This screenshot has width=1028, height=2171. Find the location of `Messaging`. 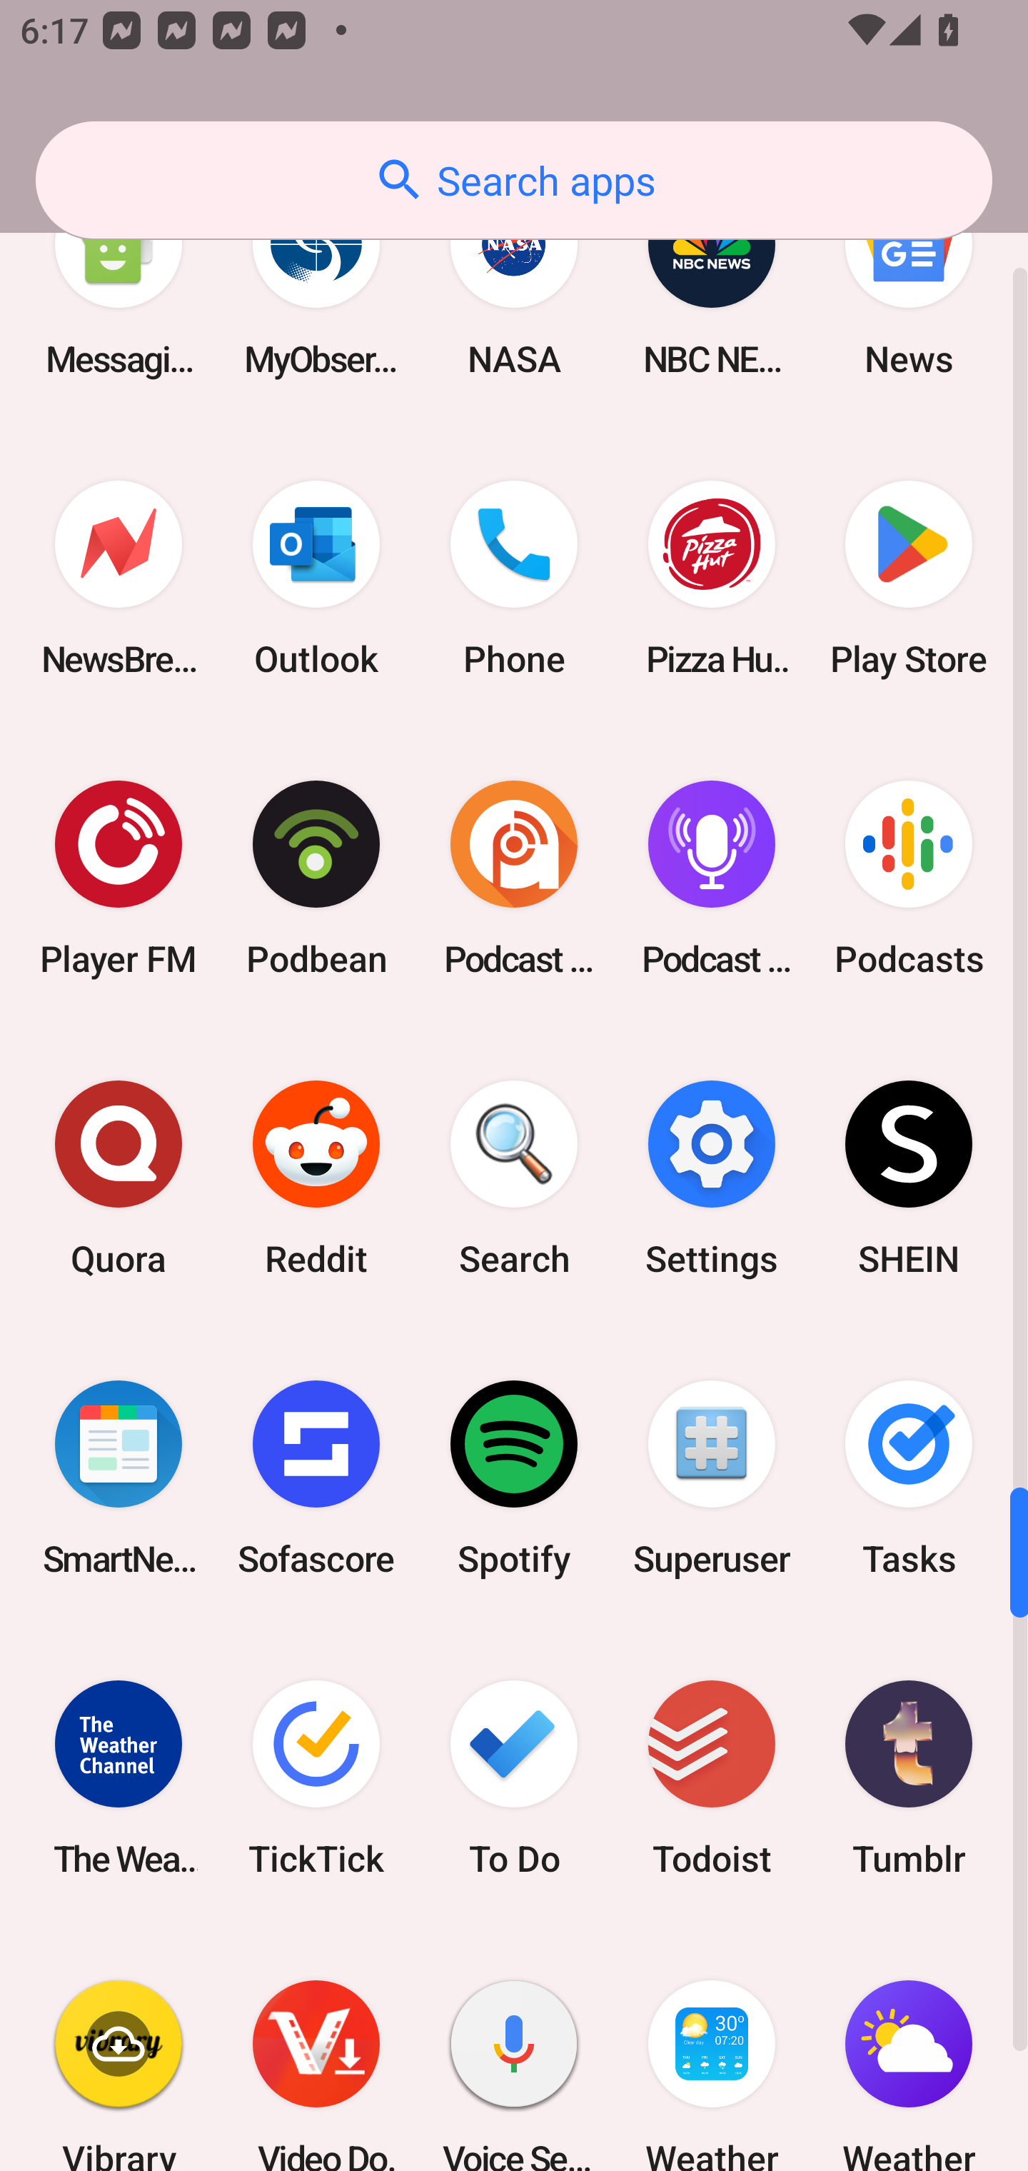

Messaging is located at coordinates (119, 285).